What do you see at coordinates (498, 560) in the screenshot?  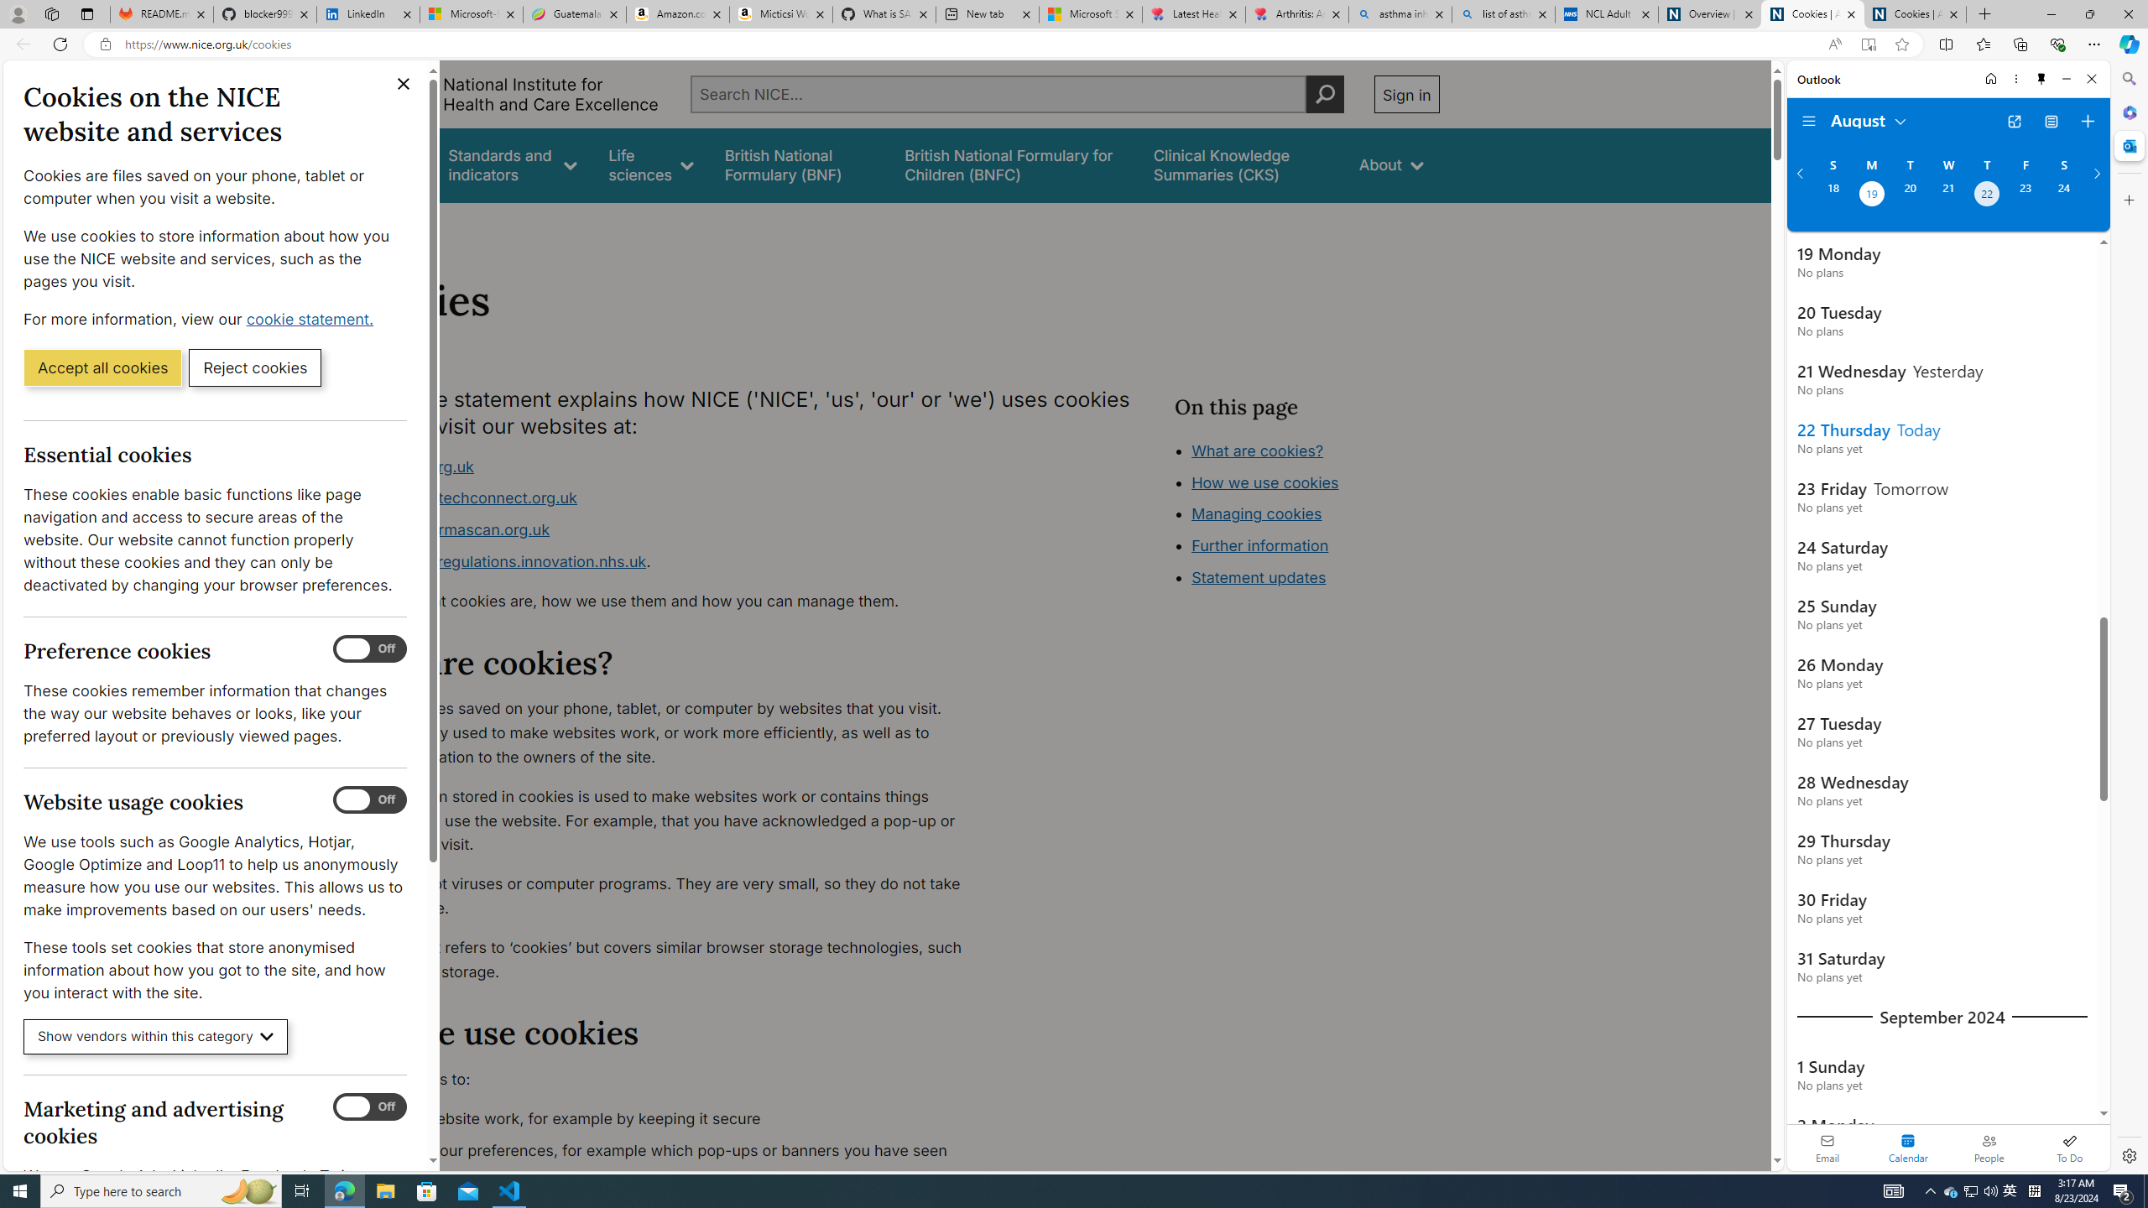 I see `www.digitalregulations.innovation.nhs.uk` at bounding box center [498, 560].